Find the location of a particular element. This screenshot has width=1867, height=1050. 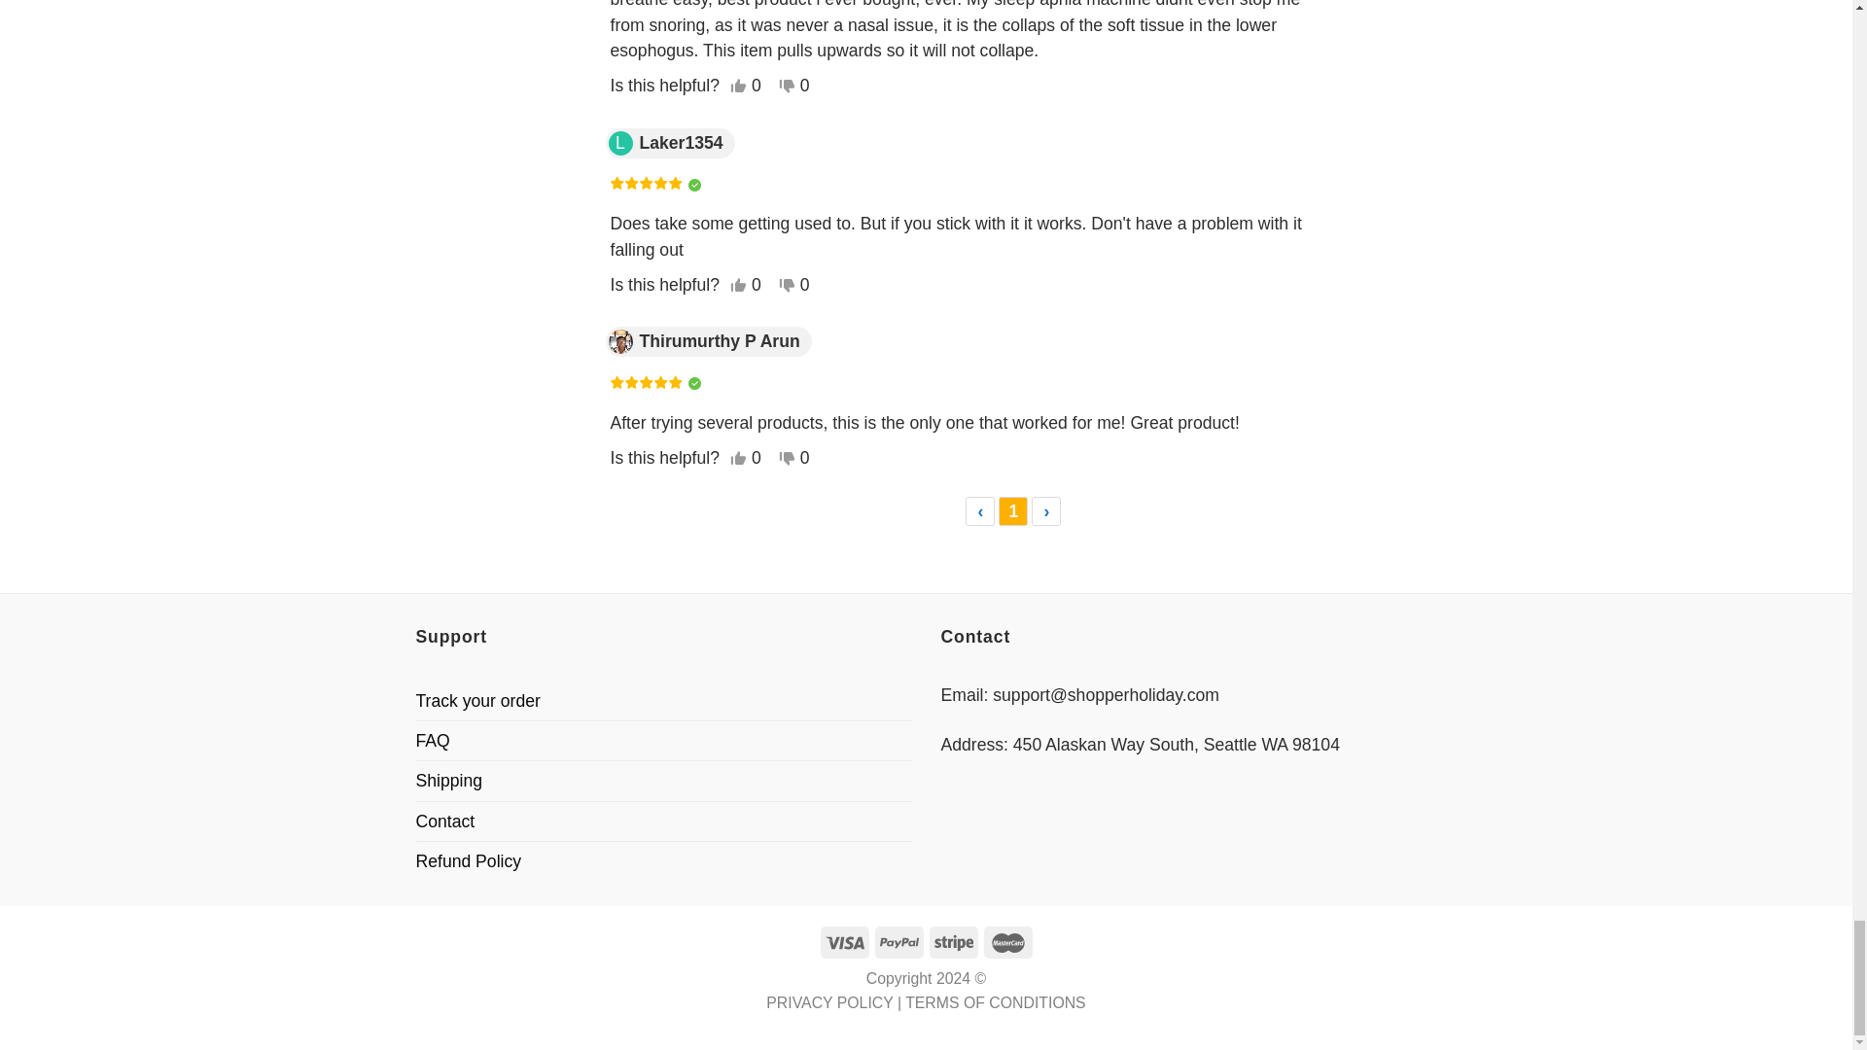

Shipping is located at coordinates (449, 780).